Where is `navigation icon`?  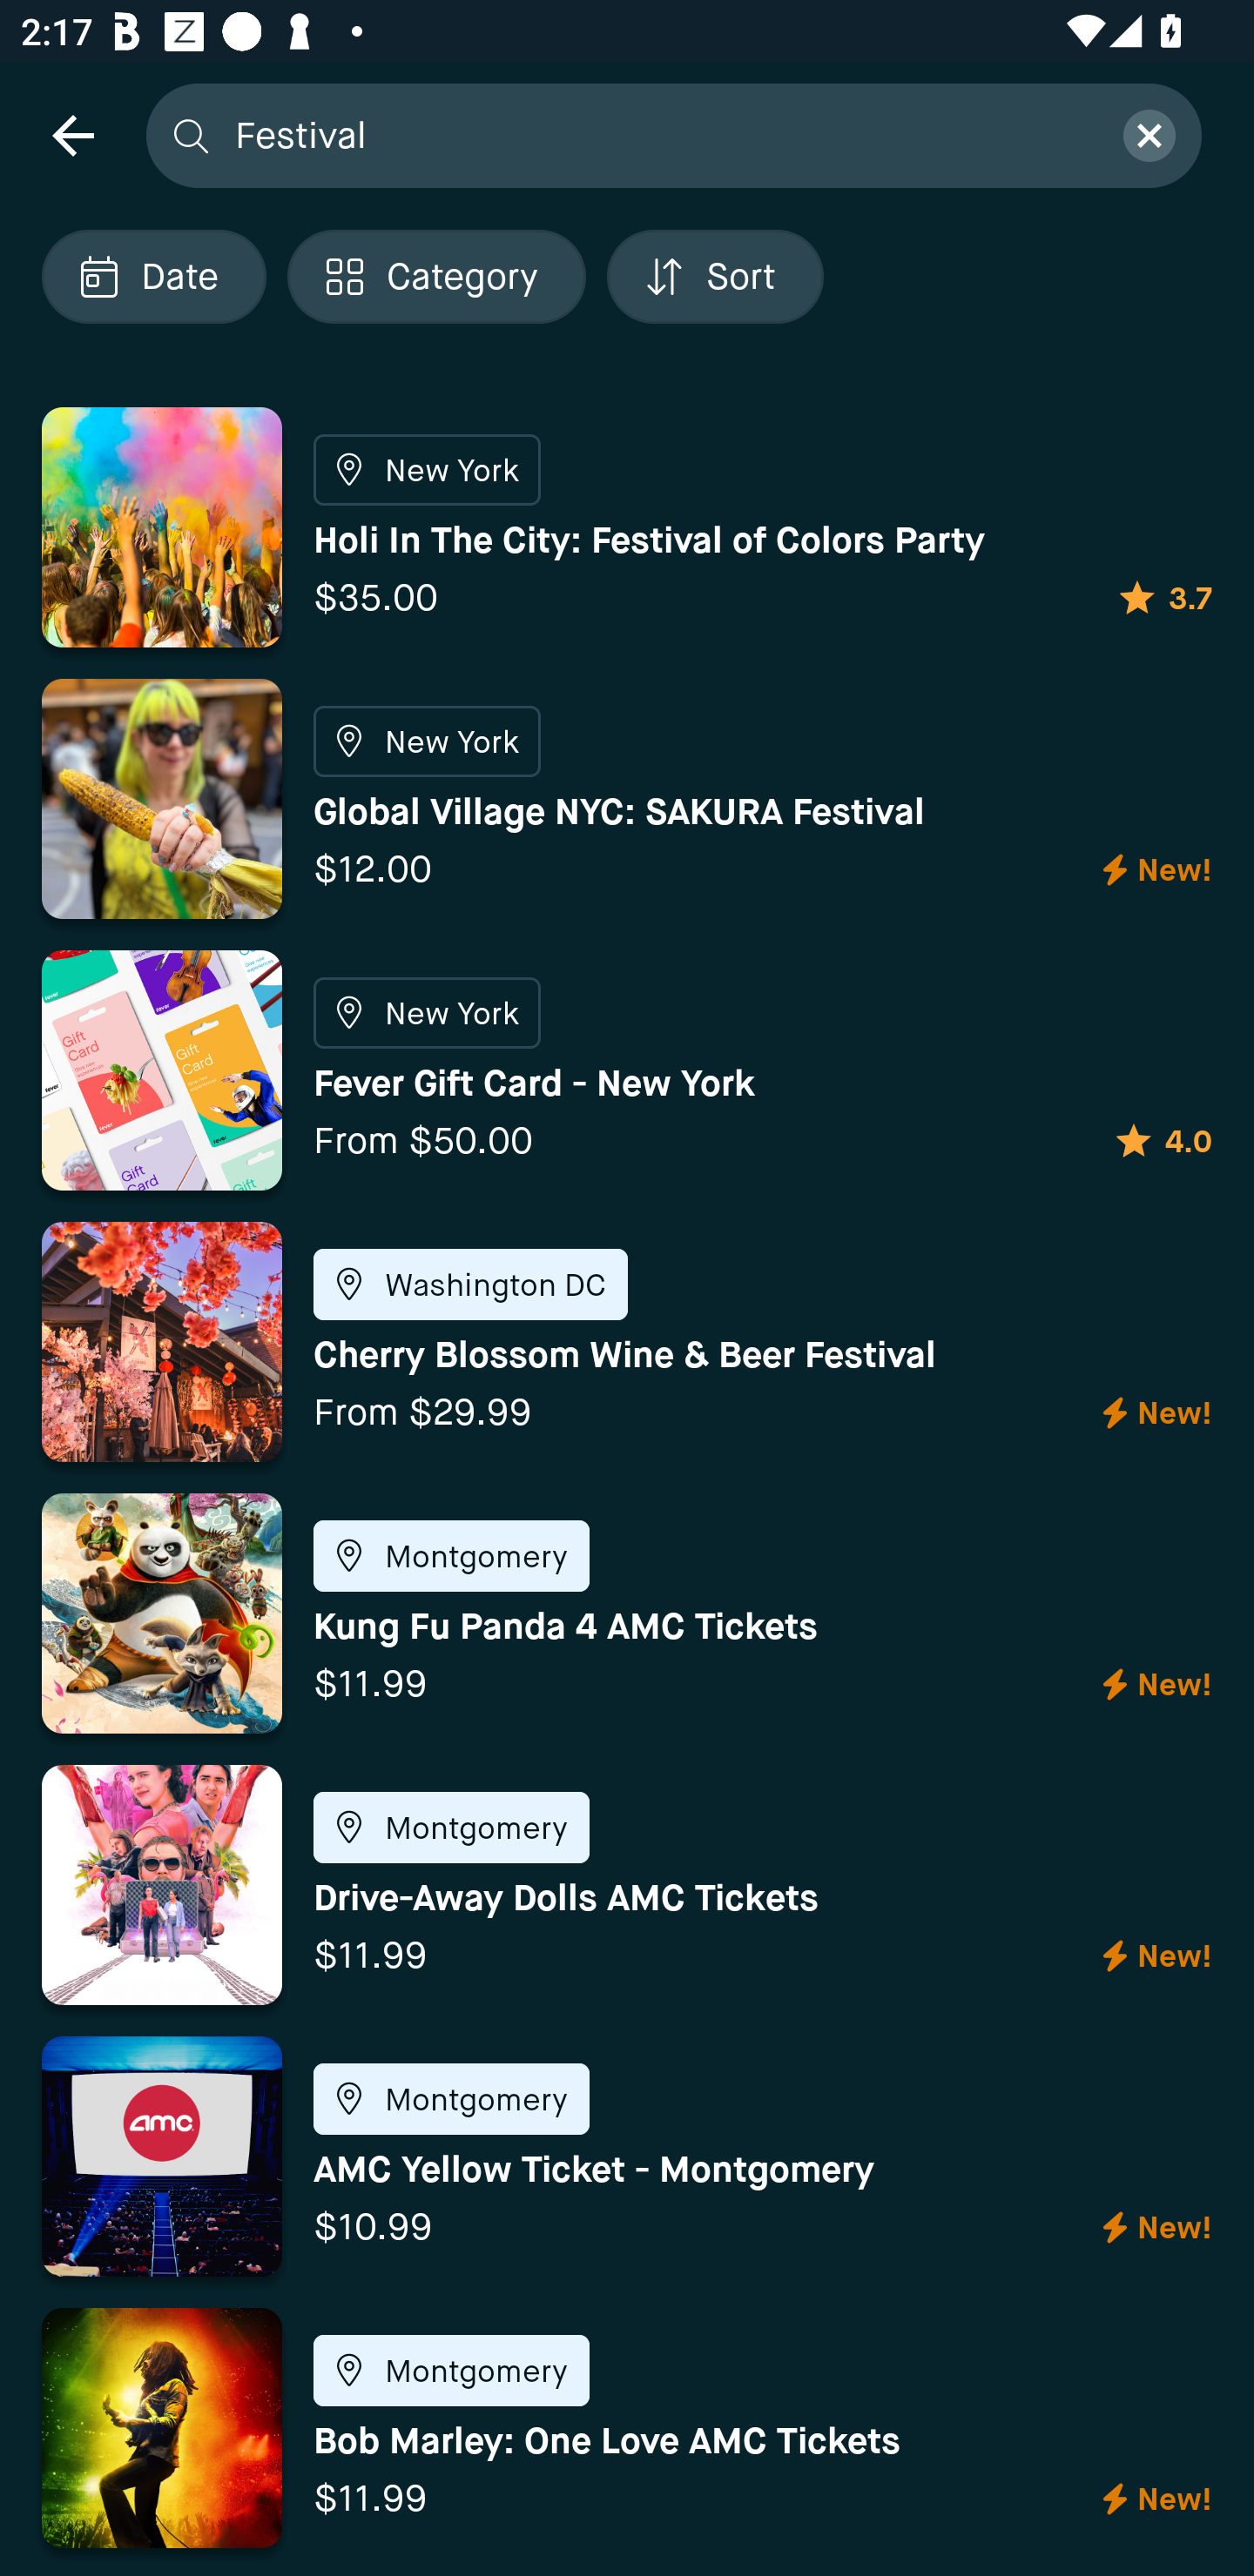
navigation icon is located at coordinates (72, 134).